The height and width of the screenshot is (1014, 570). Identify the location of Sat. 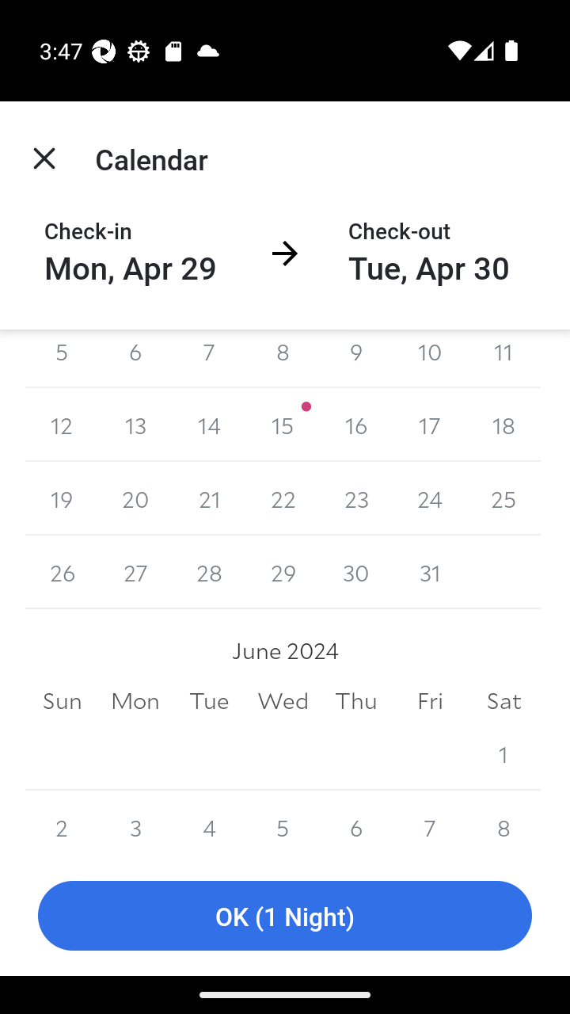
(503, 700).